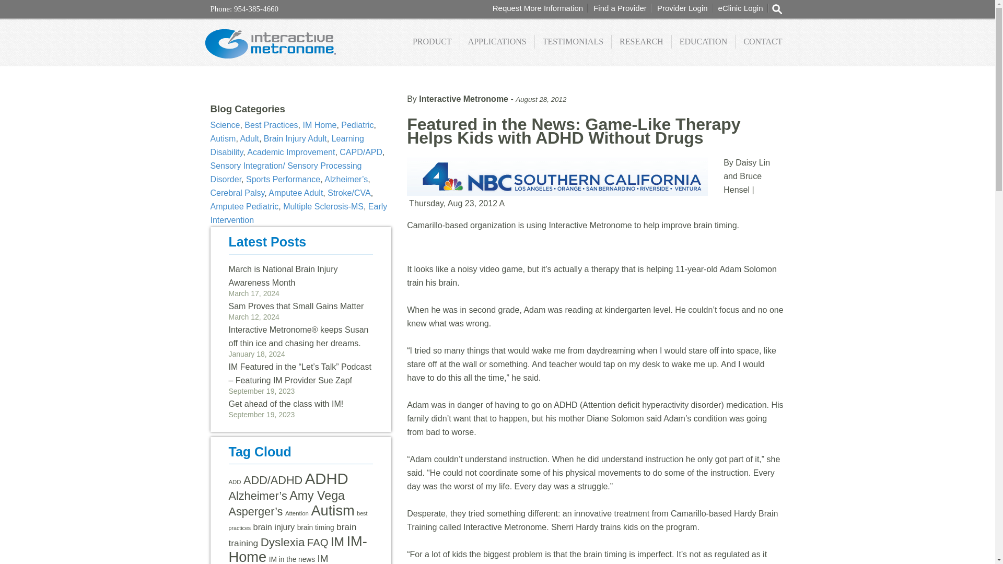  Describe the element at coordinates (357, 125) in the screenshot. I see `View all posts in Pediatric` at that location.